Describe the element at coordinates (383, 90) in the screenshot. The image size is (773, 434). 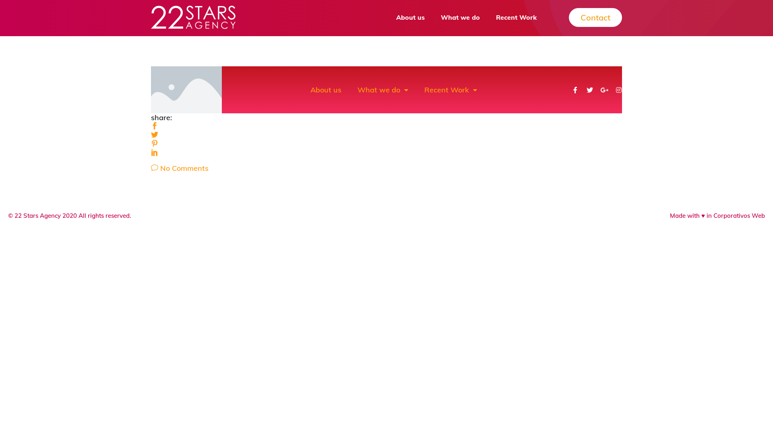
I see `What we do` at that location.